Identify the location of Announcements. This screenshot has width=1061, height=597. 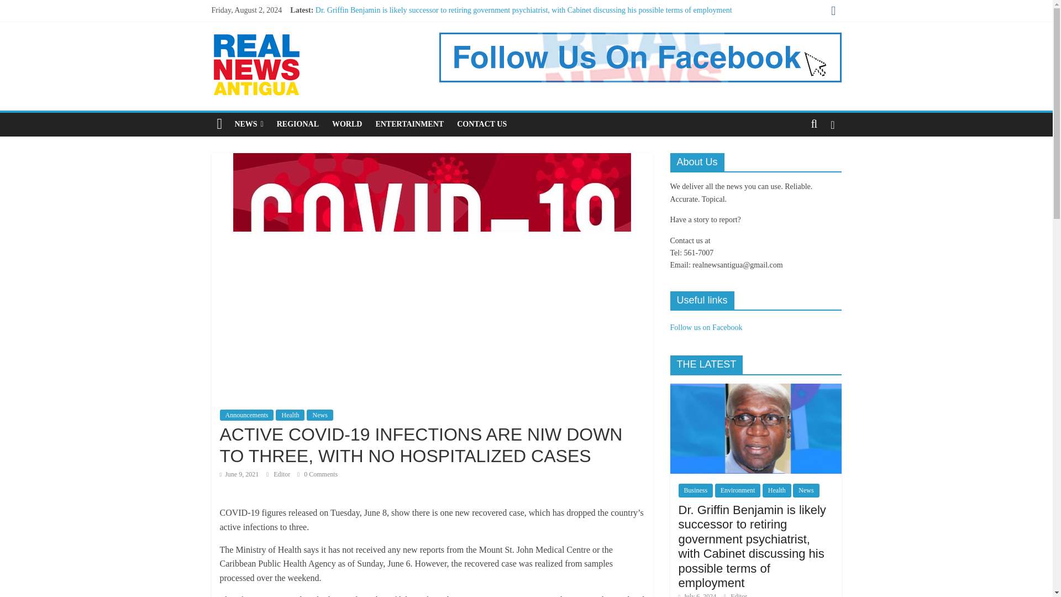
(246, 415).